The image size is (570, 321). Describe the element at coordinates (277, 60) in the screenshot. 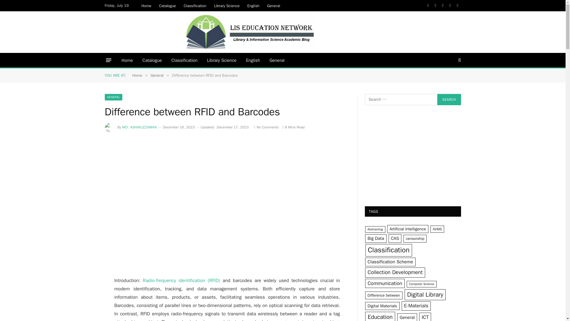

I see `General` at that location.